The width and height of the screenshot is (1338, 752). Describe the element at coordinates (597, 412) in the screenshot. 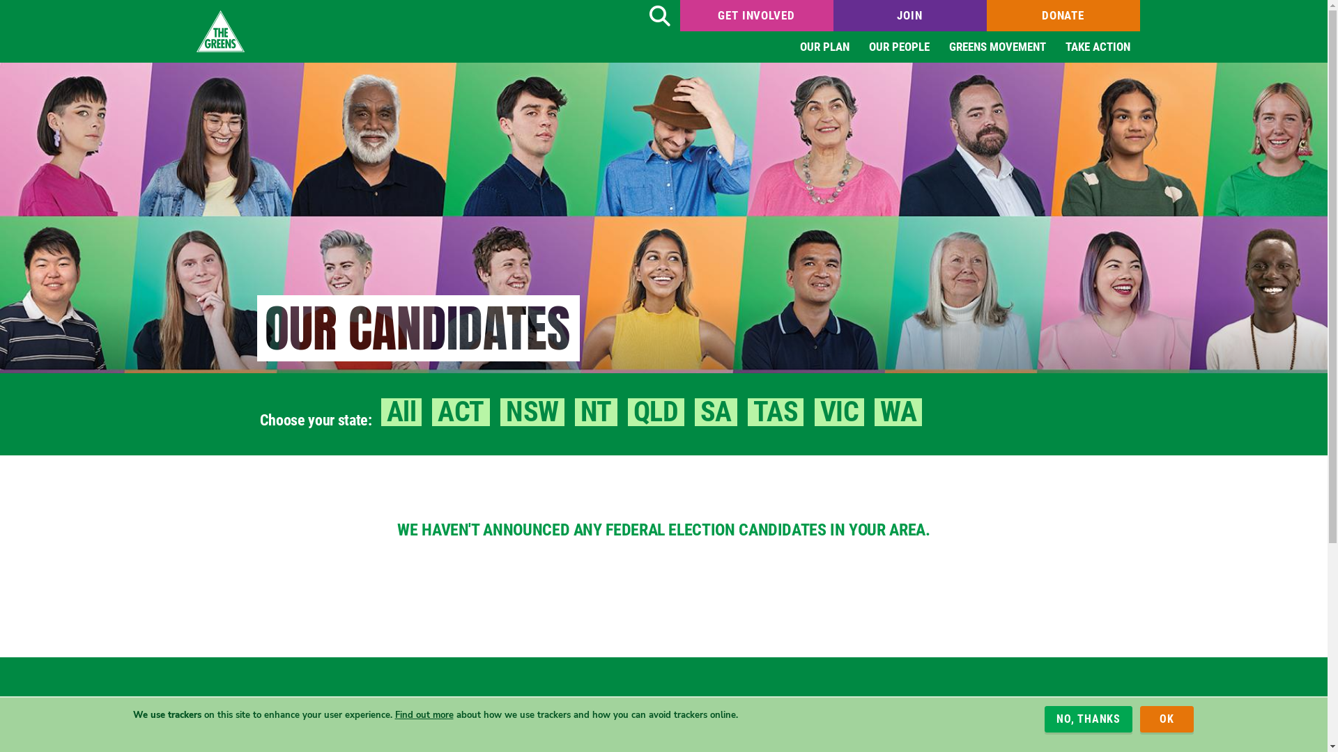

I see `NT` at that location.